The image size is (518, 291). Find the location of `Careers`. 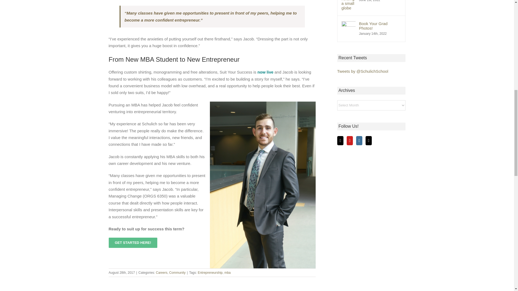

Careers is located at coordinates (161, 273).